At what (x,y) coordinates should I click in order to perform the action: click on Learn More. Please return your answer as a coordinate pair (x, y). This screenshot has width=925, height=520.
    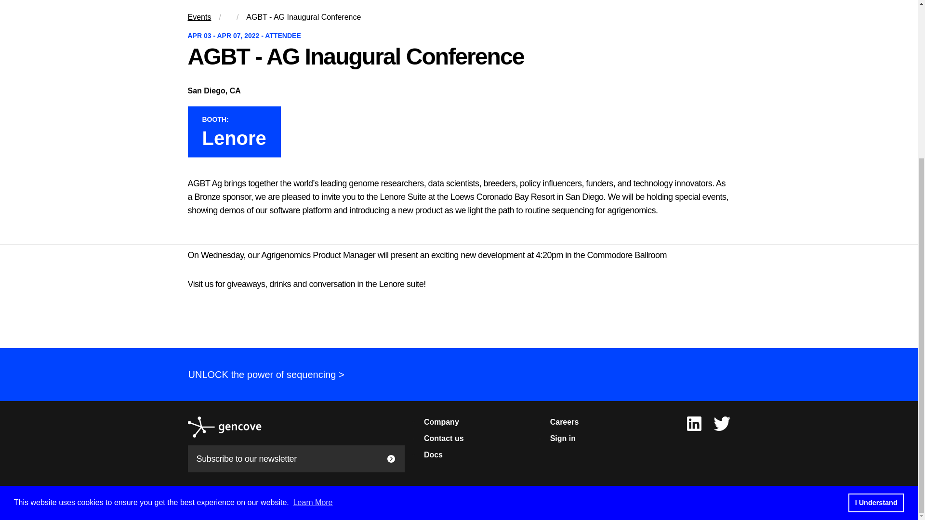
    Looking at the image, I should click on (313, 280).